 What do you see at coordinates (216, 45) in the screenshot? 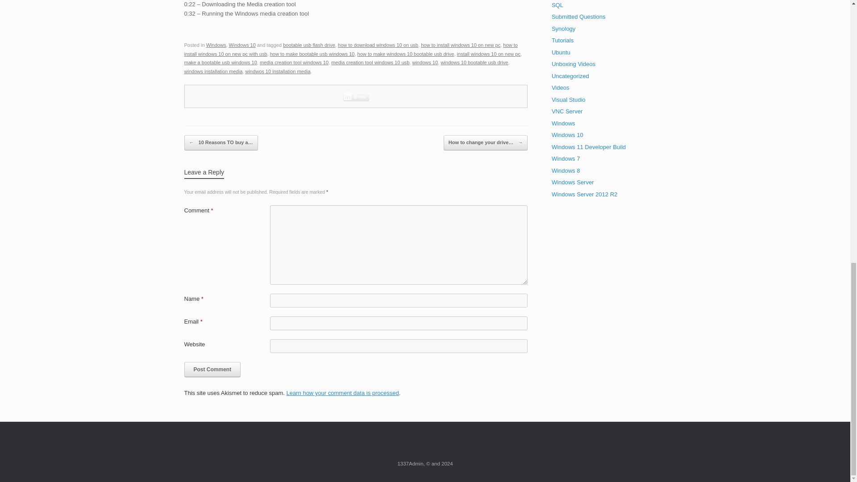
I see `Windows` at bounding box center [216, 45].